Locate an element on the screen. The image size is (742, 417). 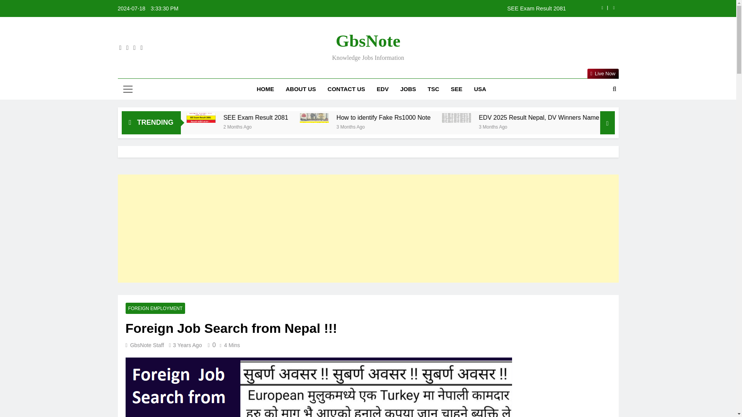
CONTACT US is located at coordinates (346, 89).